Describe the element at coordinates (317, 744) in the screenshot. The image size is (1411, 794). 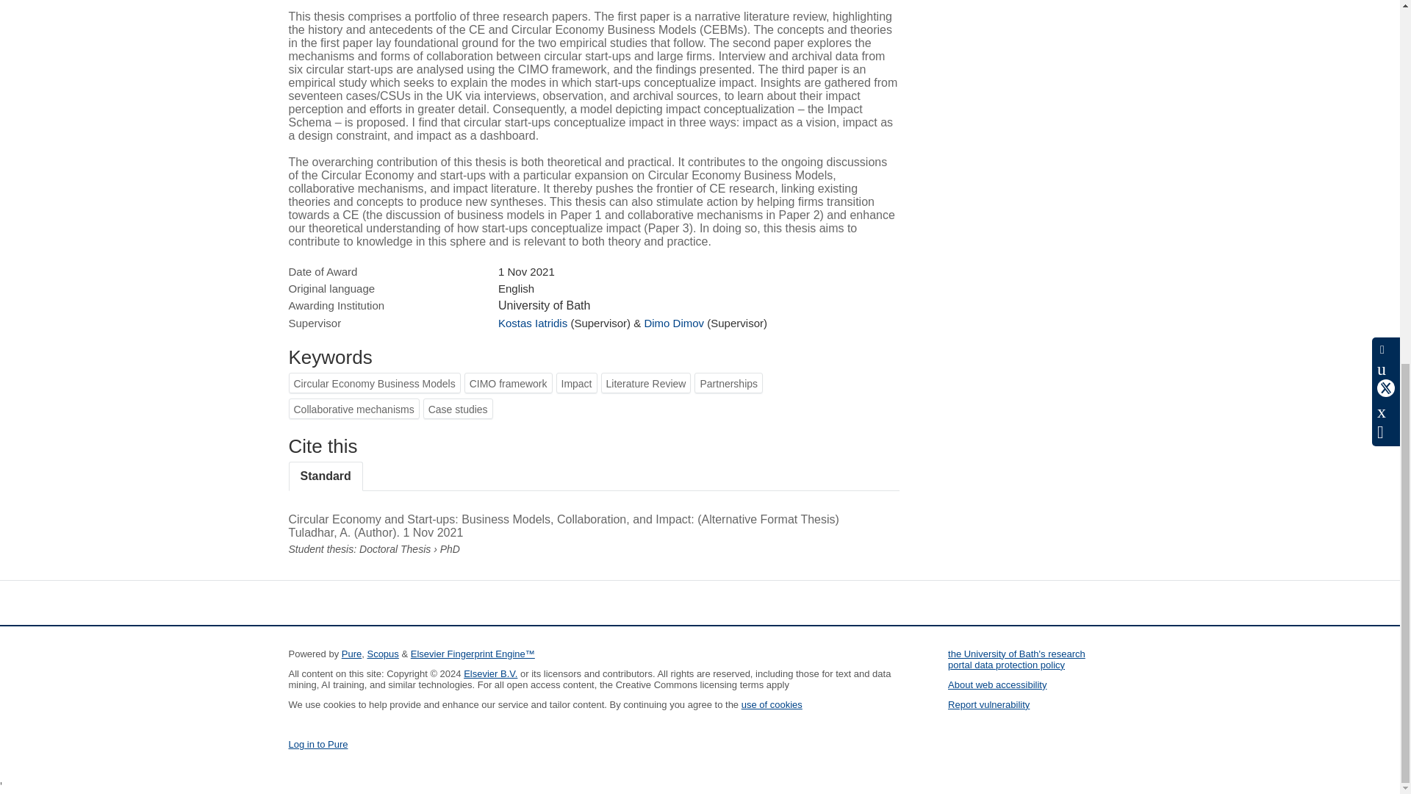
I see `Log in to Pure` at that location.